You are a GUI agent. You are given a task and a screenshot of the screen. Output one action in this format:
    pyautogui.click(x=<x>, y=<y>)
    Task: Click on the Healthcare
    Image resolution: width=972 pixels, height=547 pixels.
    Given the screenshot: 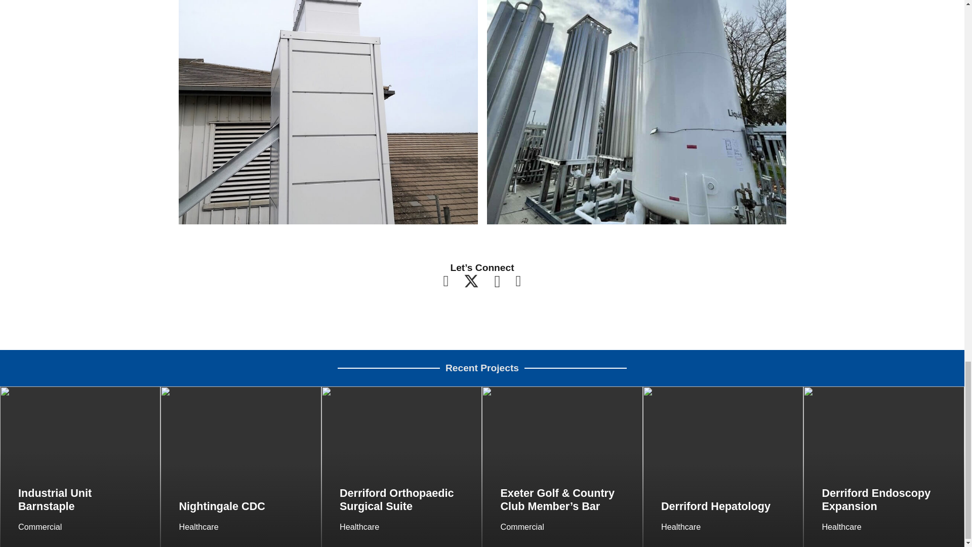 What is the action you would take?
    pyautogui.click(x=198, y=527)
    